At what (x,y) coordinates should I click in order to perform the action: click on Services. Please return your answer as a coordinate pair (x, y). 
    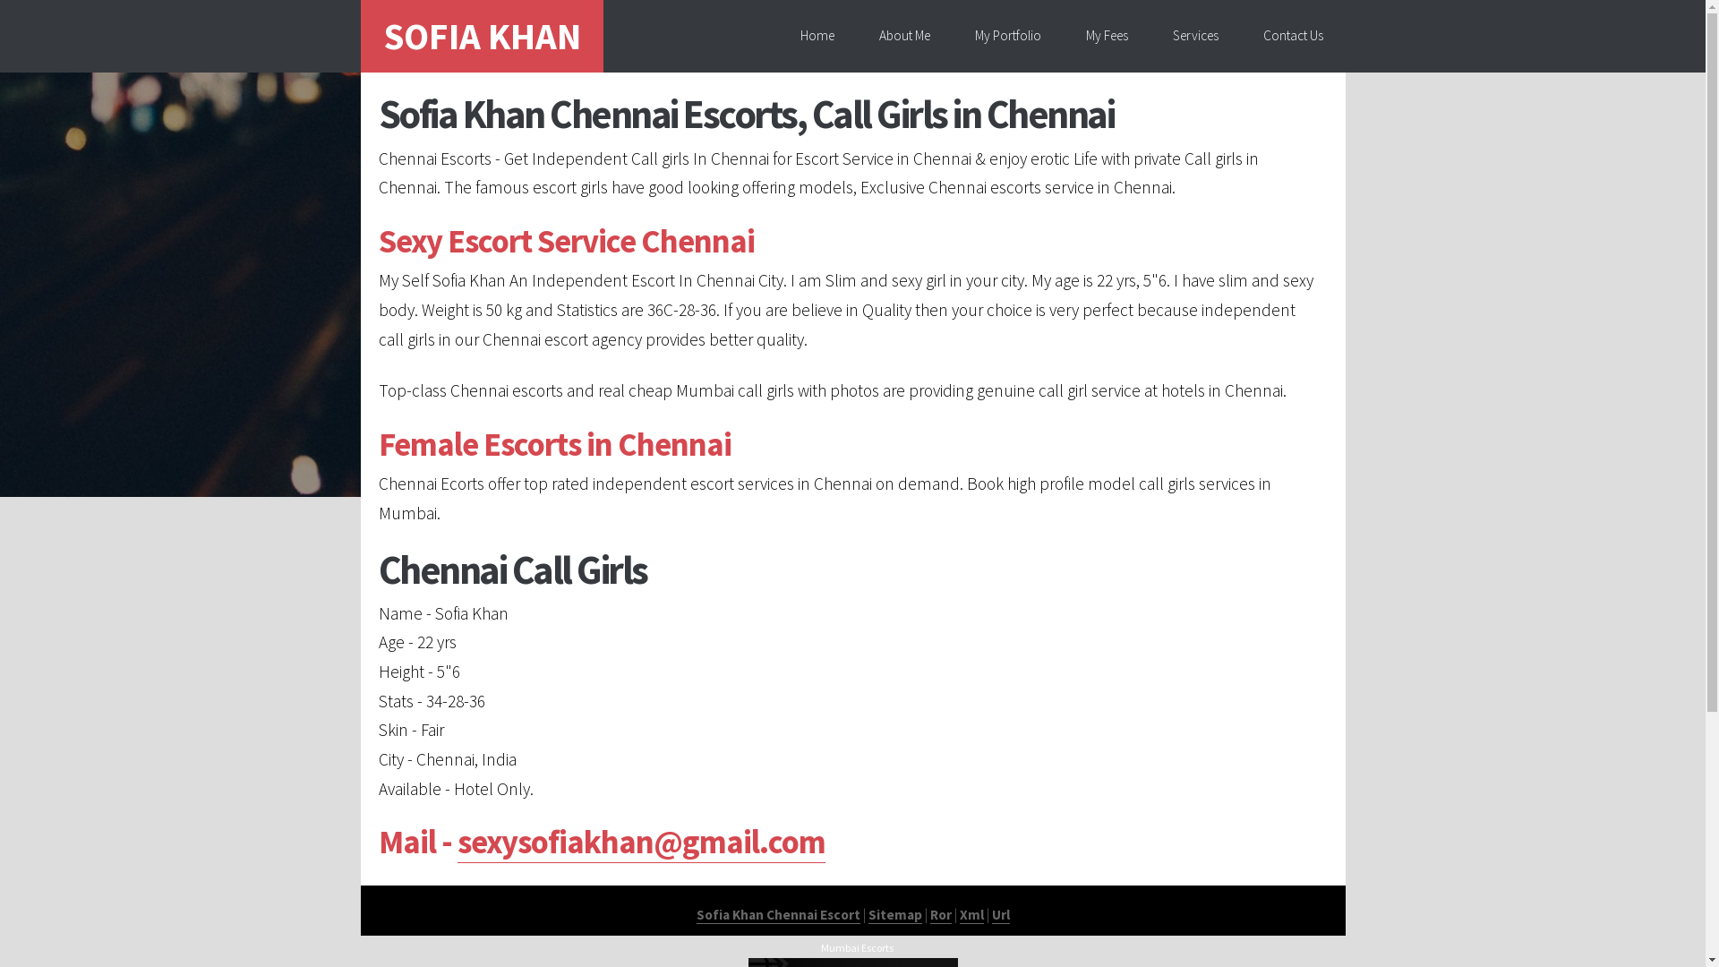
    Looking at the image, I should click on (1194, 36).